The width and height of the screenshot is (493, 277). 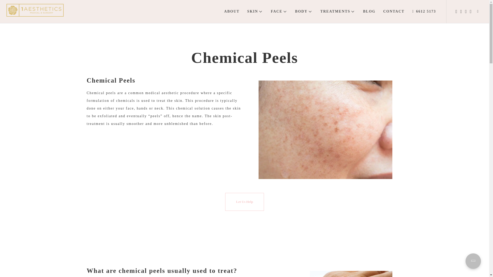 I want to click on FACE, so click(x=279, y=11).